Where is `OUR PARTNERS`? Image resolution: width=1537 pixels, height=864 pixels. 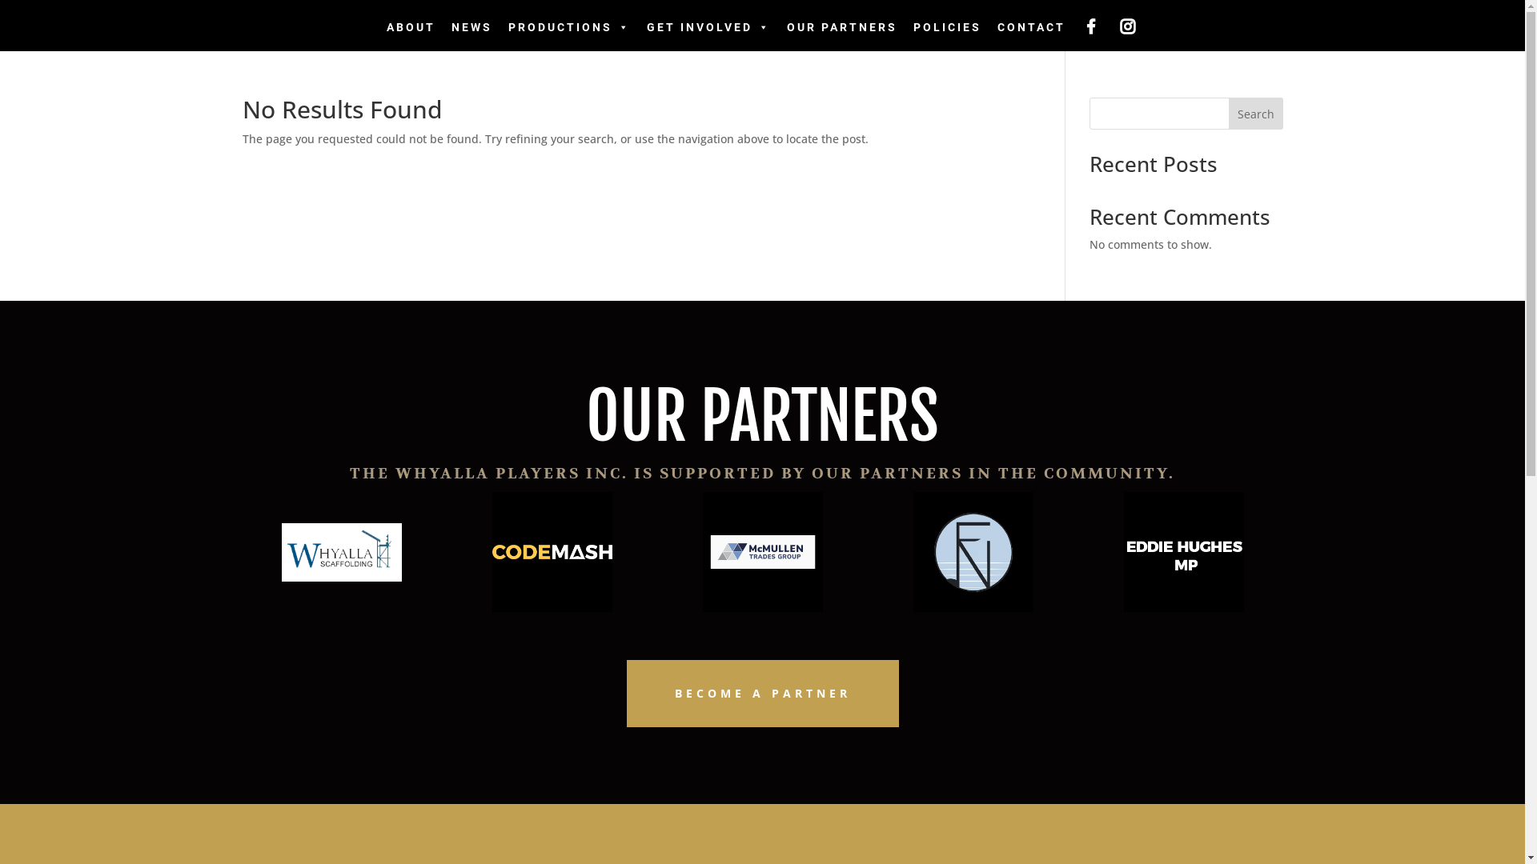 OUR PARTNERS is located at coordinates (841, 27).